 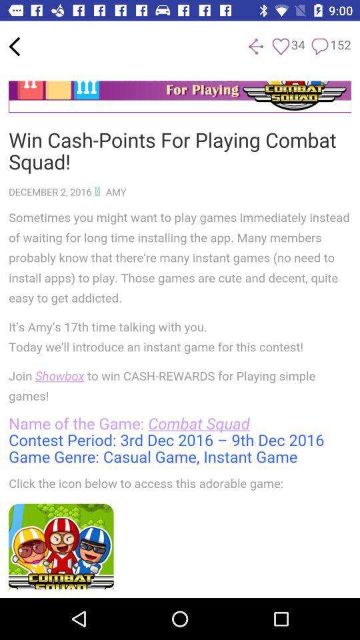 What do you see at coordinates (256, 47) in the screenshot?
I see `go to next` at bounding box center [256, 47].